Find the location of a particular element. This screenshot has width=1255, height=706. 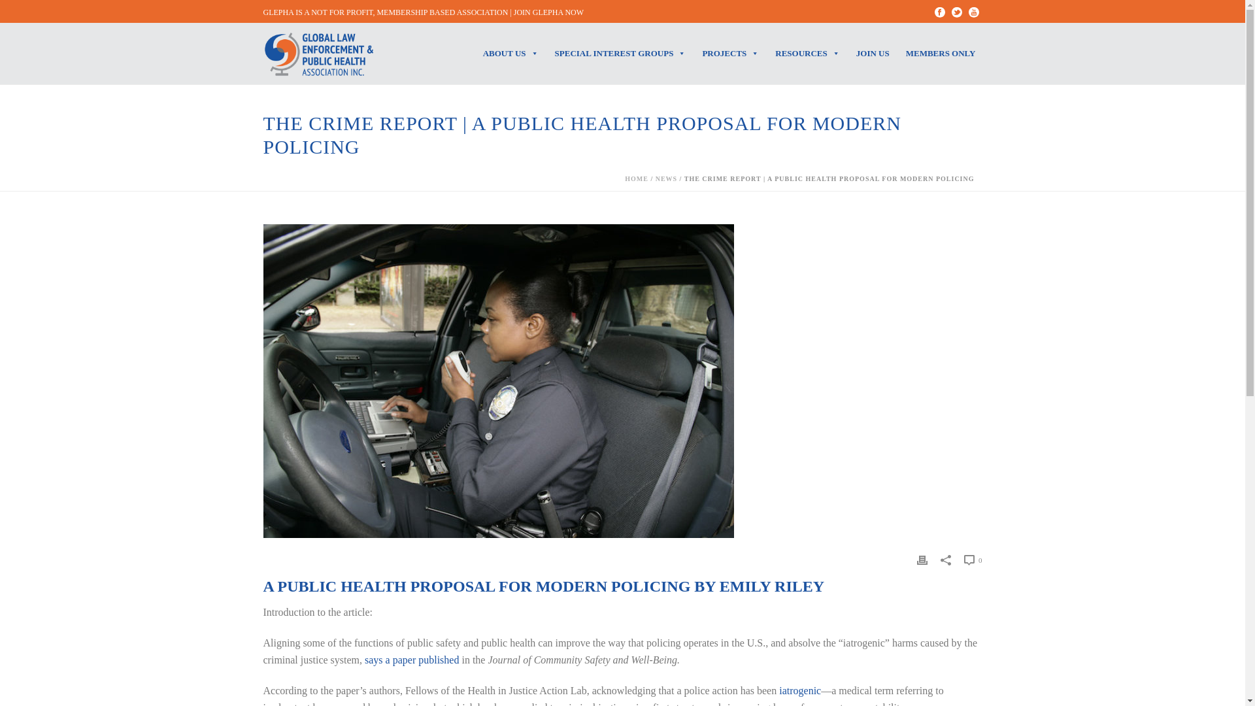

ABOUT US is located at coordinates (512, 54).